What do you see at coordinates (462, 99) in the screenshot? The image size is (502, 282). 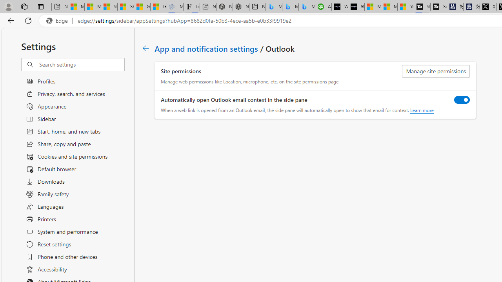 I see `Automatically open Outlook email context in the side pane` at bounding box center [462, 99].